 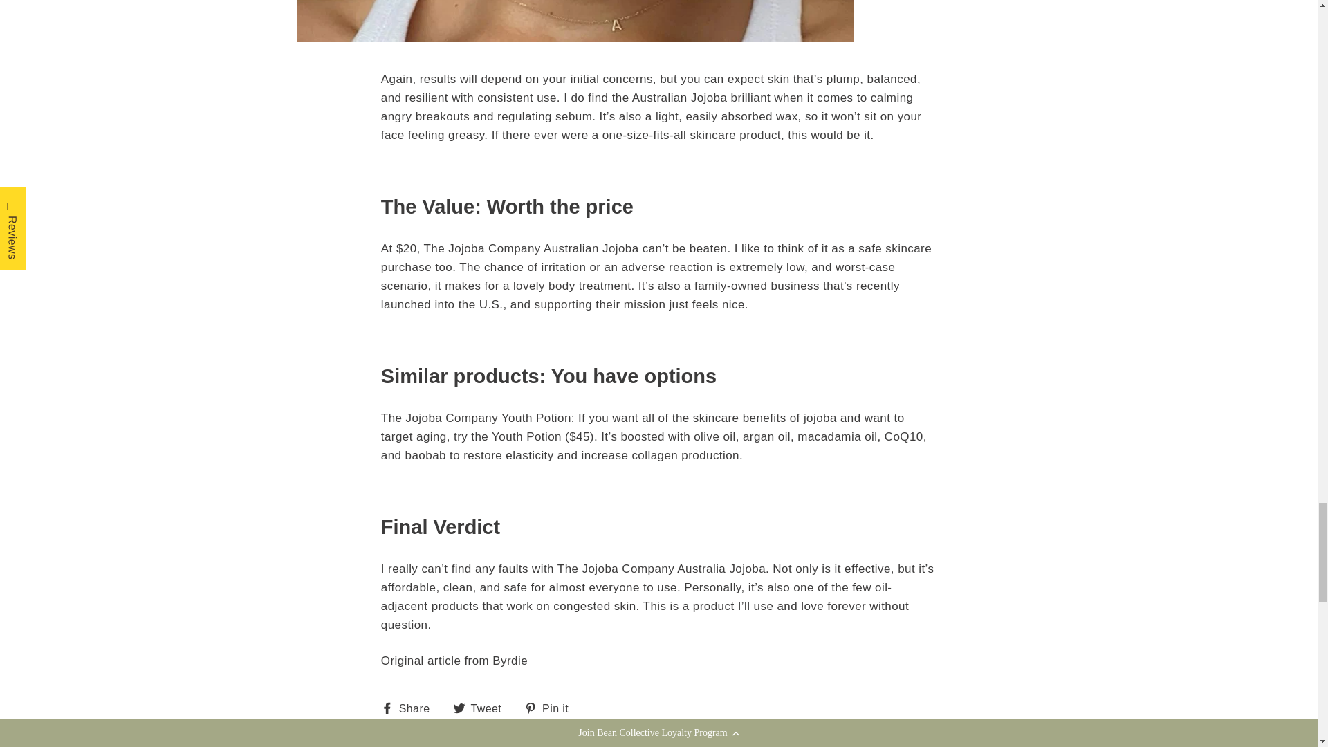 What do you see at coordinates (552, 708) in the screenshot?
I see `Pin on Pinterest` at bounding box center [552, 708].